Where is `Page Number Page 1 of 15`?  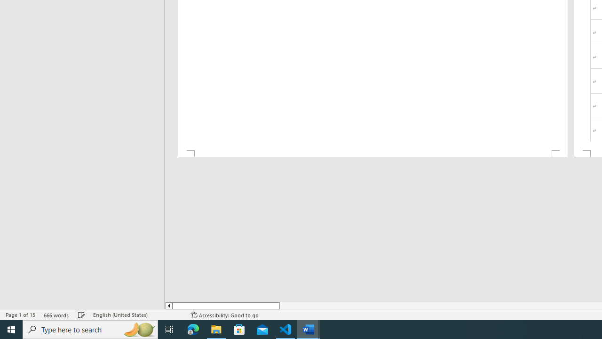
Page Number Page 1 of 15 is located at coordinates (20, 315).